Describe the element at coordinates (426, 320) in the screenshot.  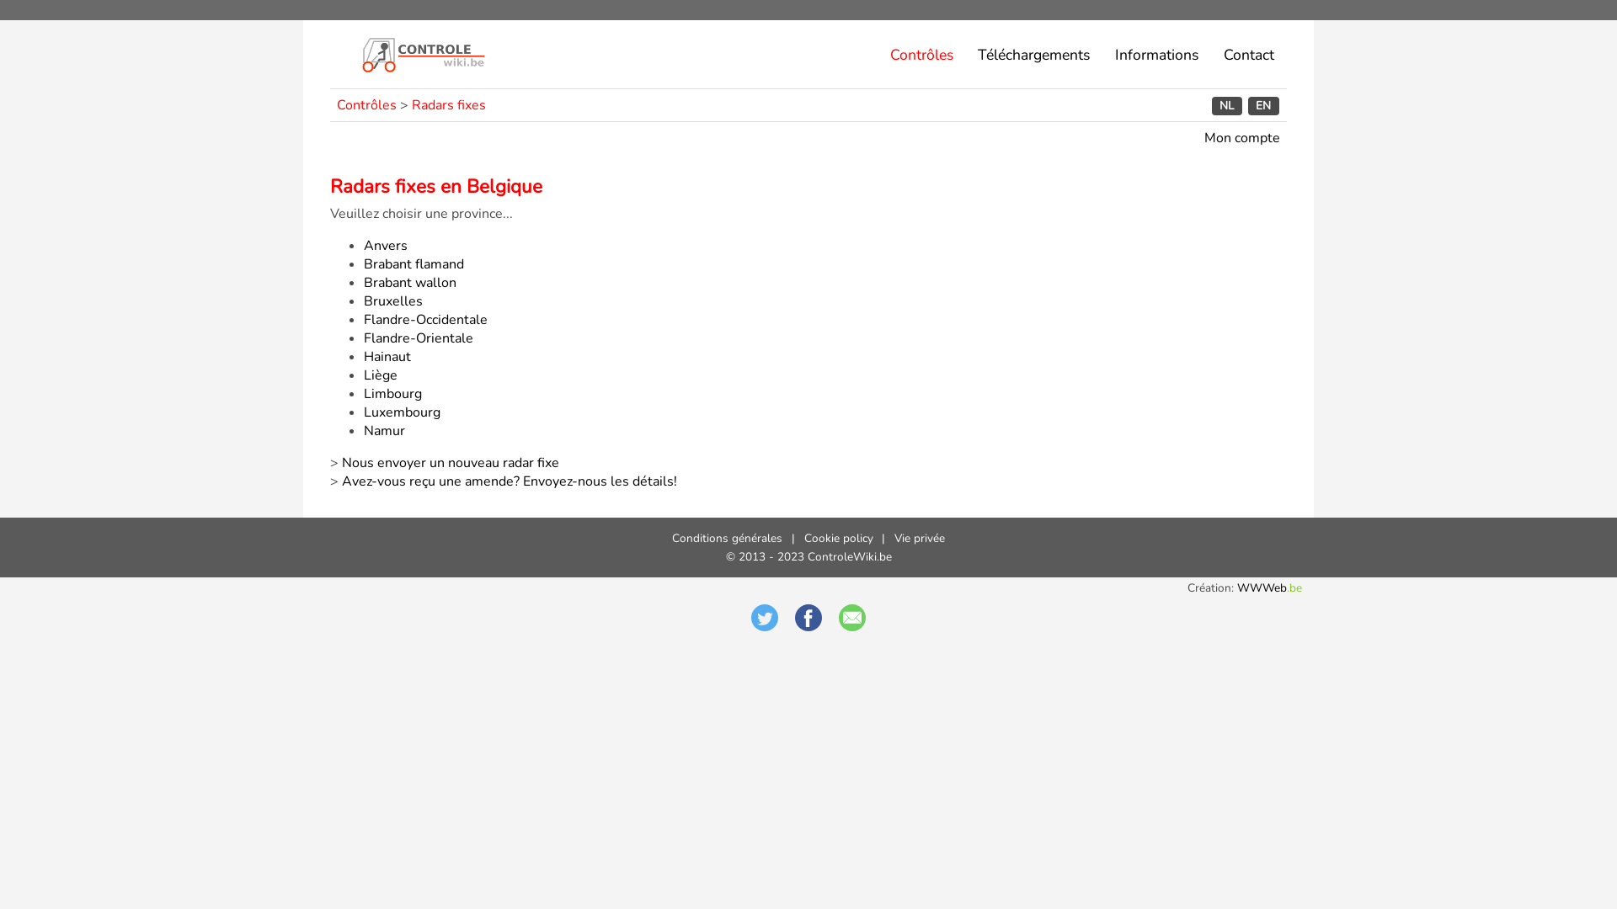
I see `Flandre-Occidentale` at that location.